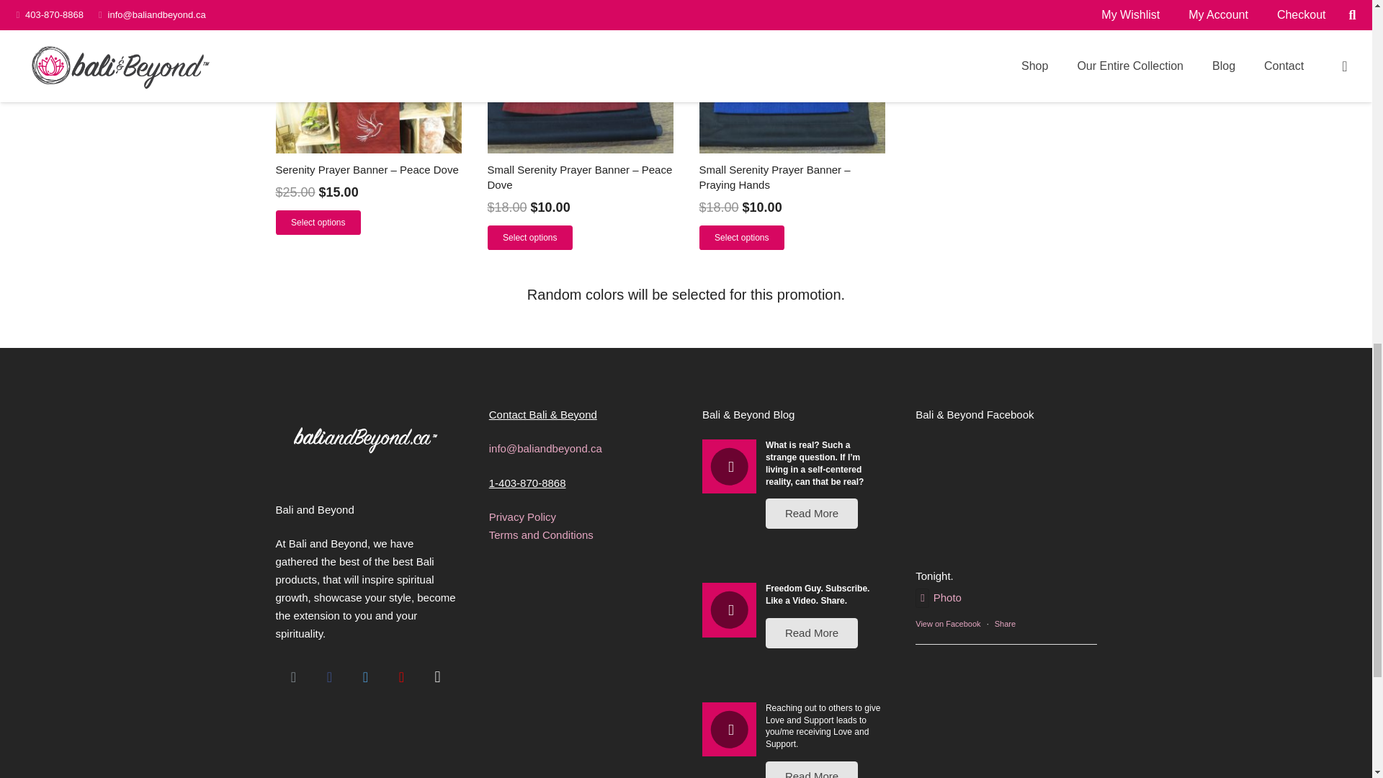 This screenshot has width=1383, height=778. Describe the element at coordinates (318, 222) in the screenshot. I see `Select options` at that location.